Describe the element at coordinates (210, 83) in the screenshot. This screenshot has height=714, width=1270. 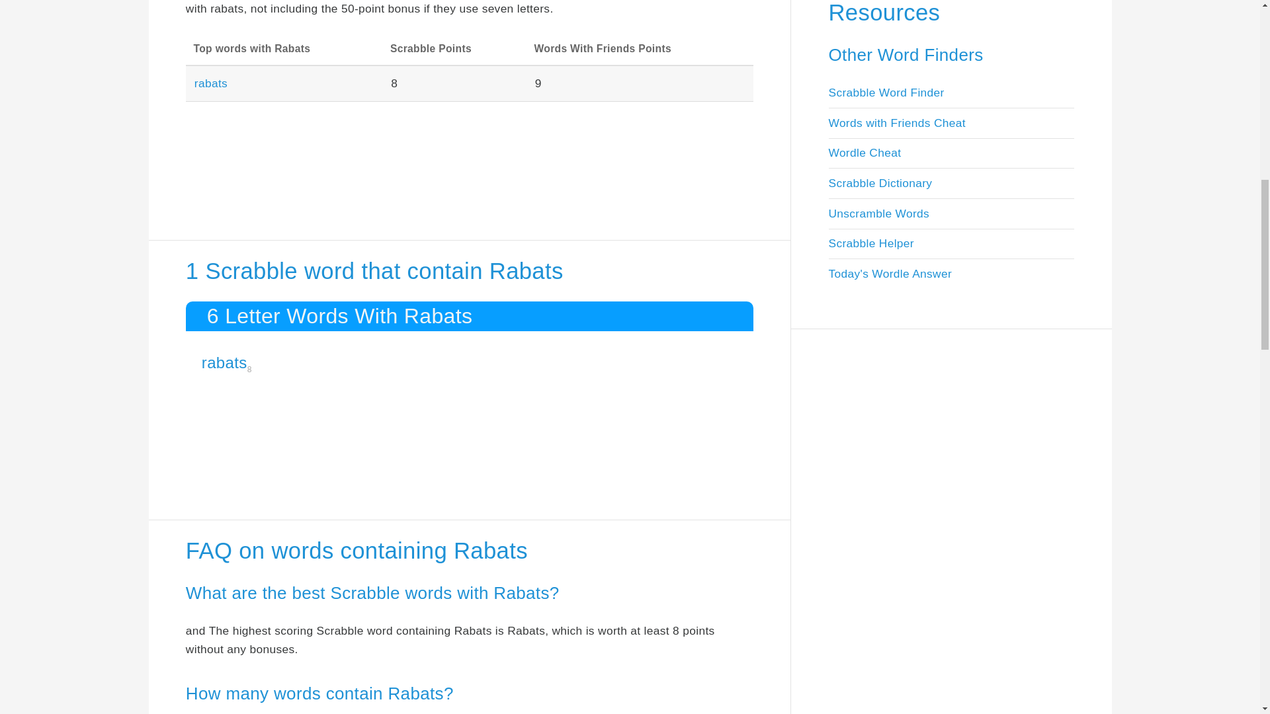
I see `rabats` at that location.